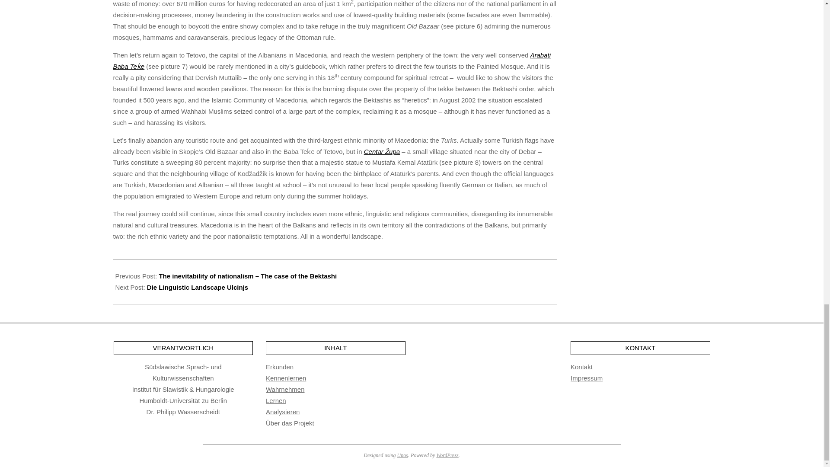 The width and height of the screenshot is (830, 467). I want to click on WordPress, so click(447, 455).